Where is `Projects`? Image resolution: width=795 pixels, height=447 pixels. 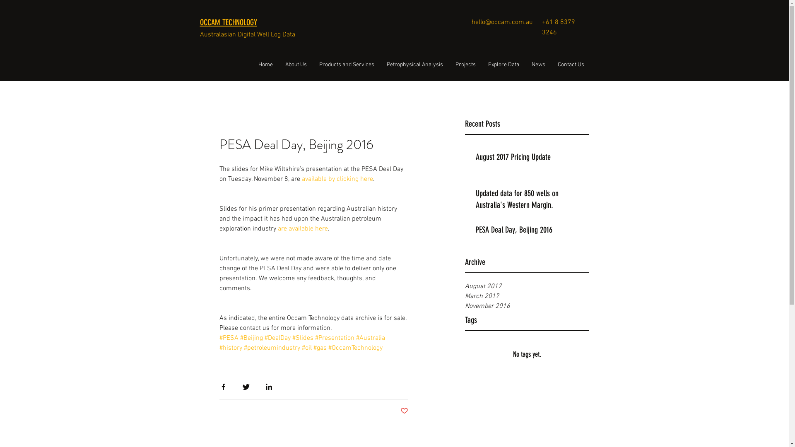
Projects is located at coordinates (465, 65).